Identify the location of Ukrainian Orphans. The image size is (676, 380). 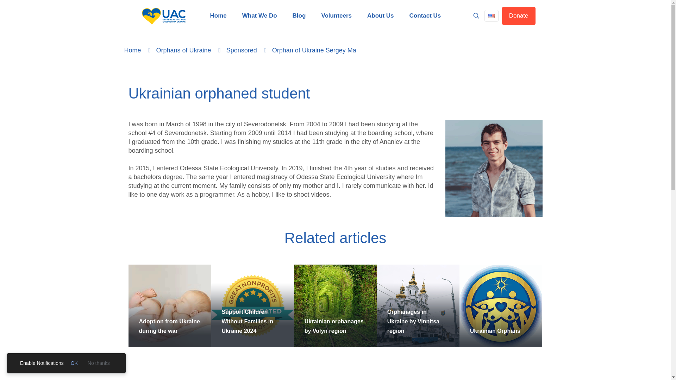
(495, 331).